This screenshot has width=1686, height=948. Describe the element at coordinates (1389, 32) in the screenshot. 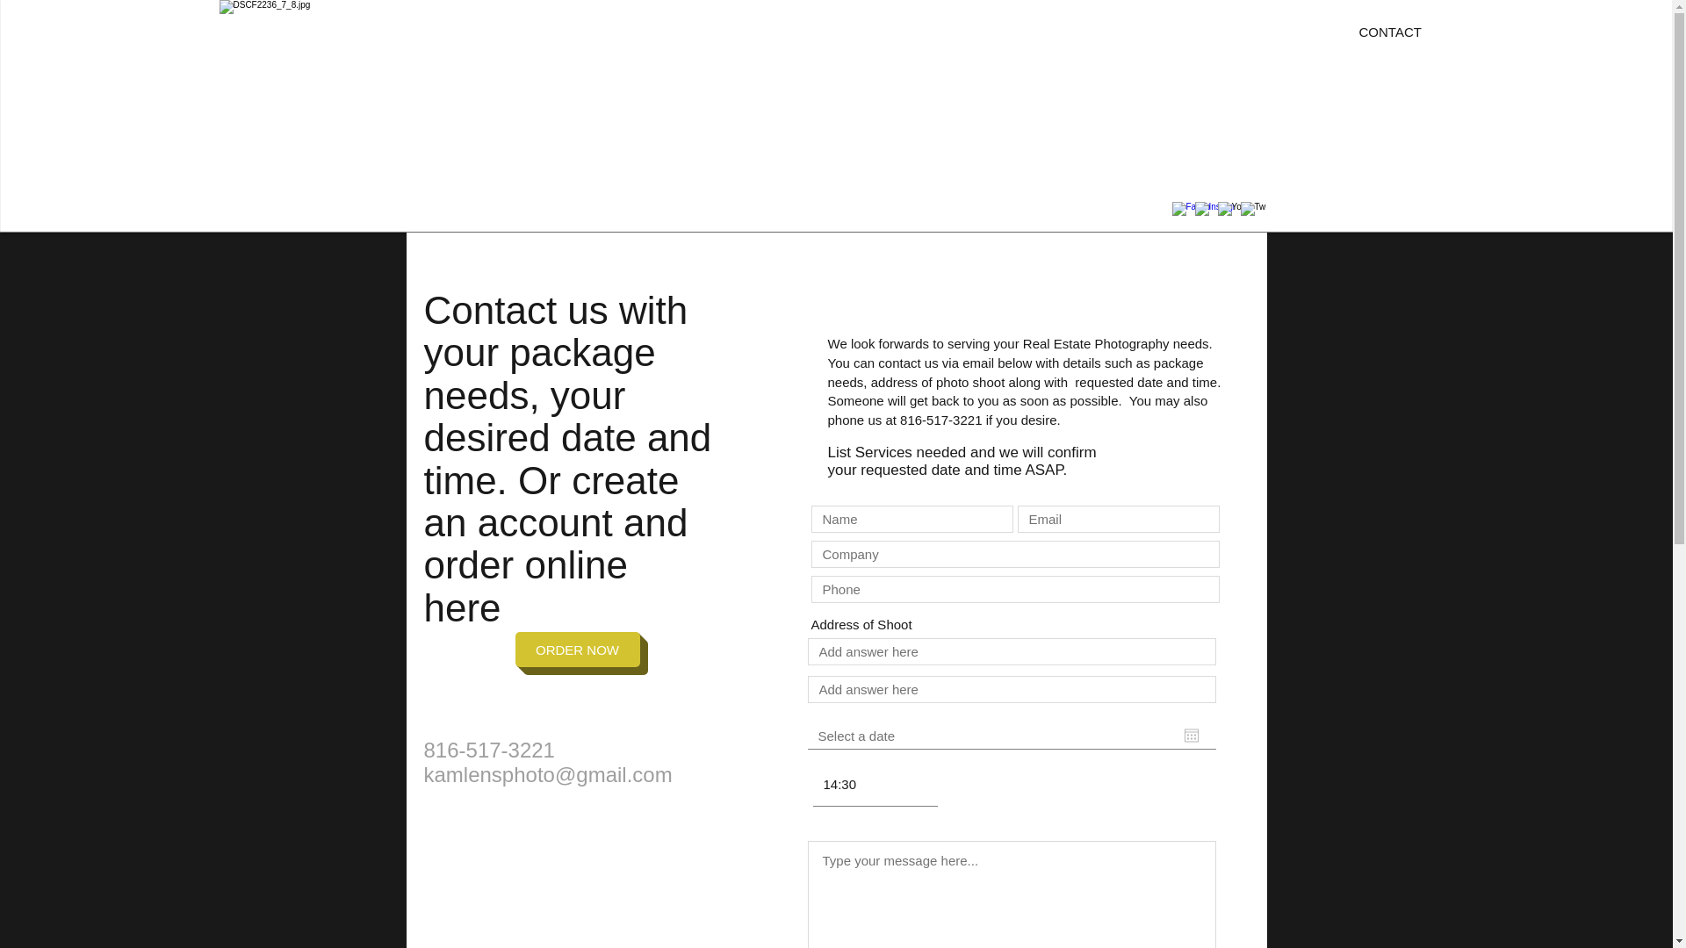

I see `CONTACT` at that location.